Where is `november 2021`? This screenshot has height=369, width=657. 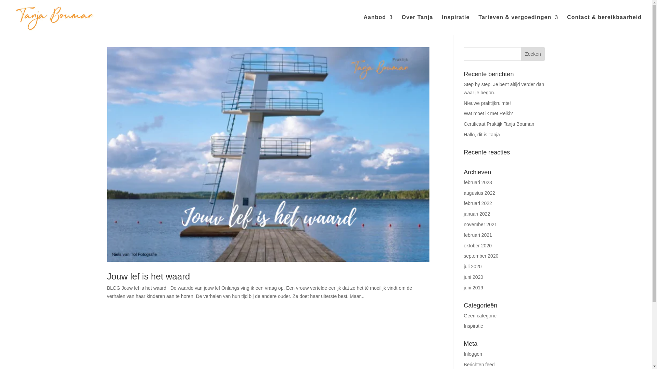
november 2021 is located at coordinates (480, 224).